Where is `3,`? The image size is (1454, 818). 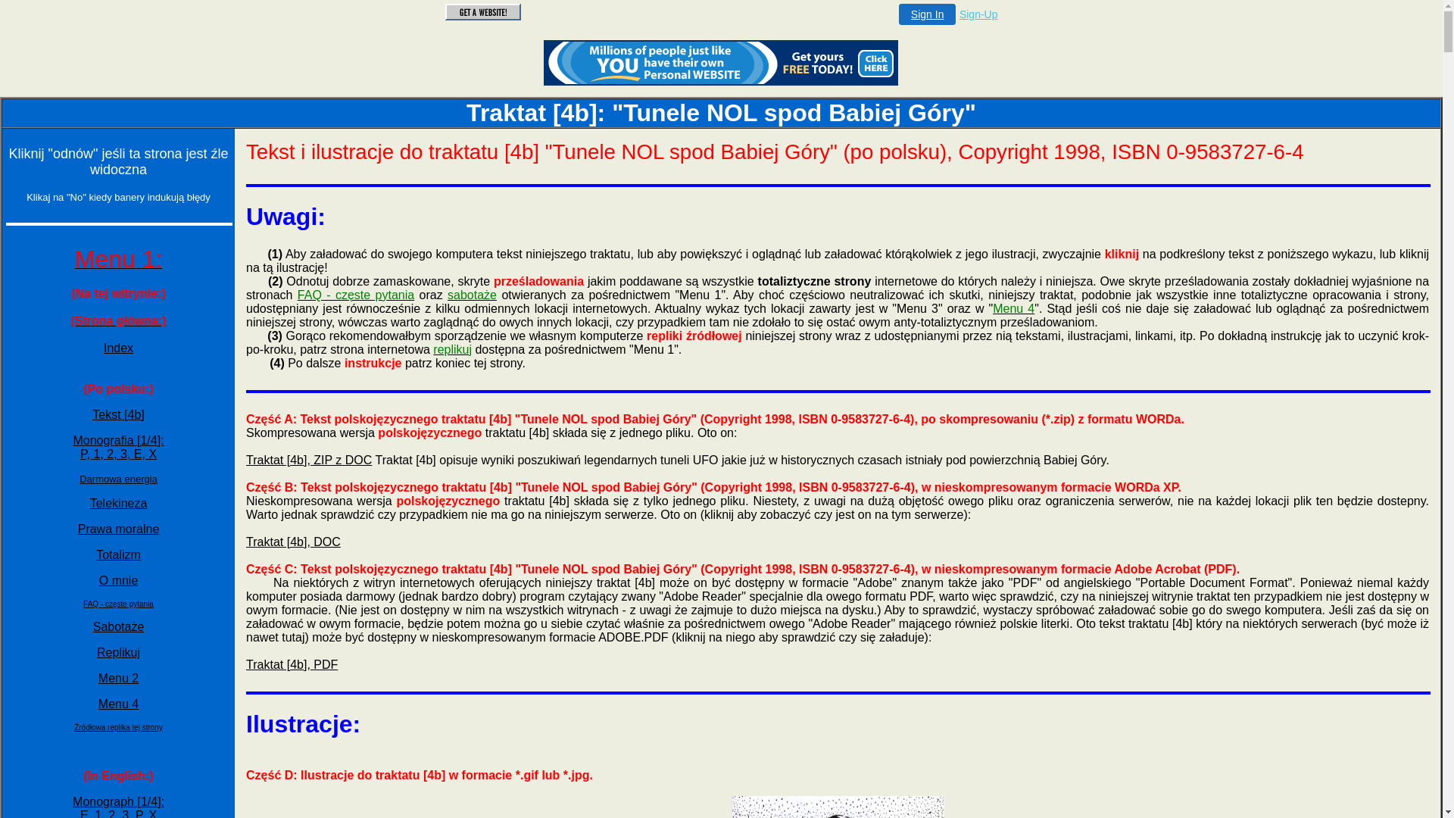
3, is located at coordinates (127, 454).